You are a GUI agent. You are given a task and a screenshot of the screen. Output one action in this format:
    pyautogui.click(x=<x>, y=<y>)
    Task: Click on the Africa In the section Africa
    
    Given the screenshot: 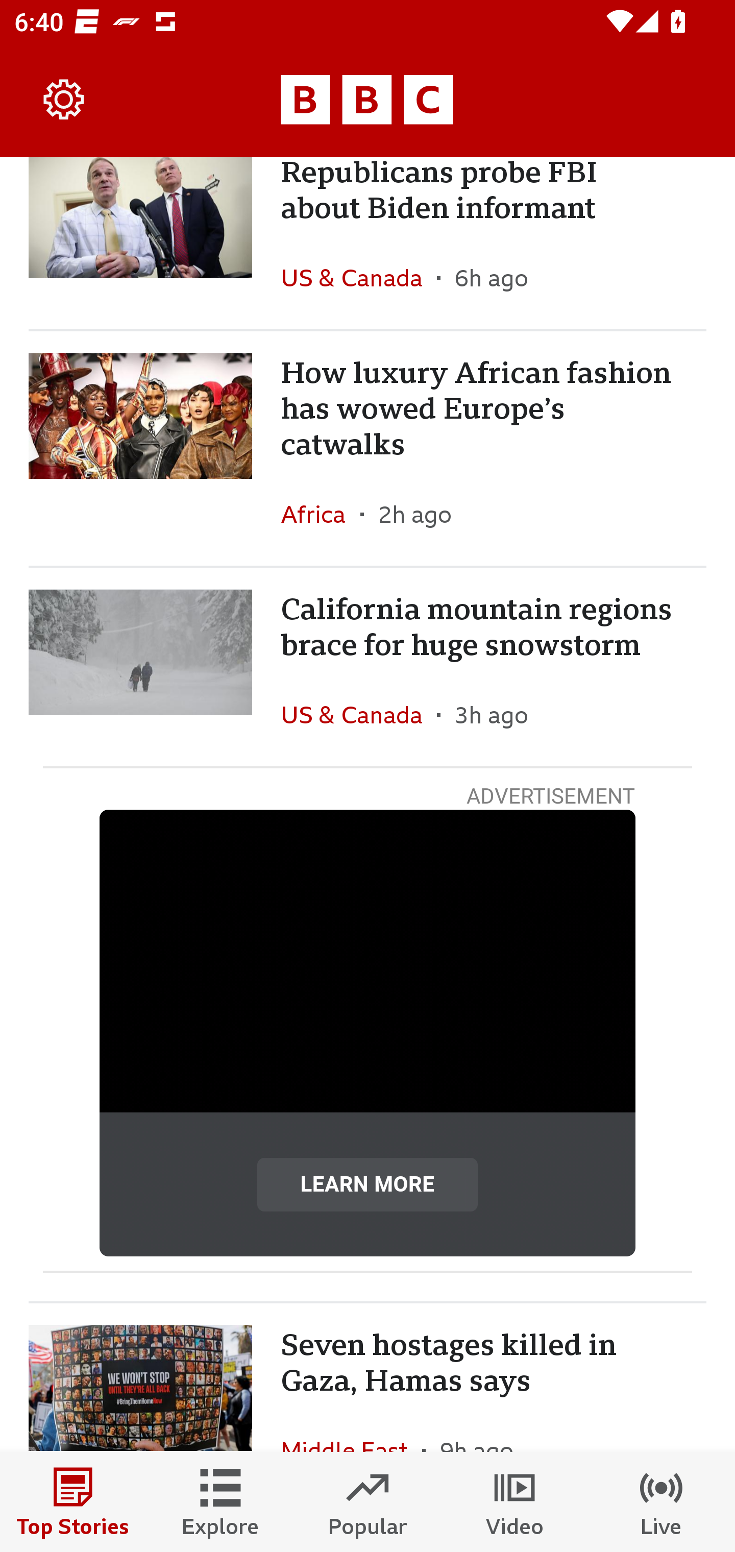 What is the action you would take?
    pyautogui.click(x=321, y=514)
    